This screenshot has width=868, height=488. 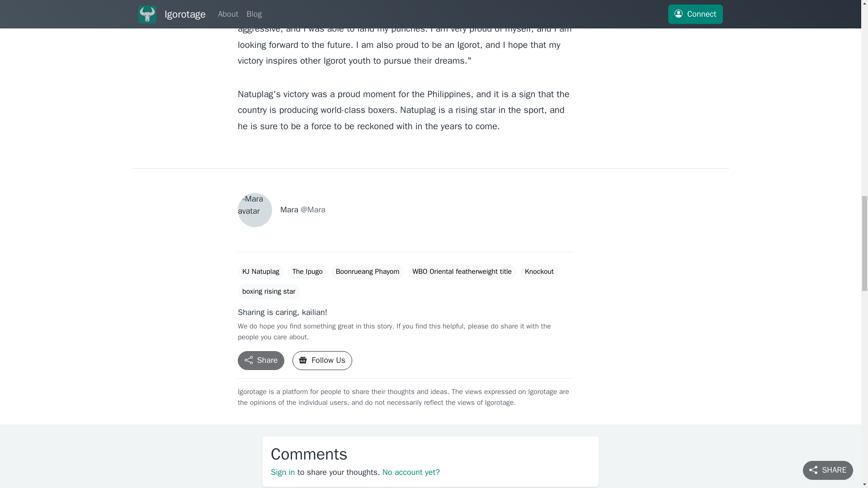 I want to click on Share, so click(x=261, y=361).